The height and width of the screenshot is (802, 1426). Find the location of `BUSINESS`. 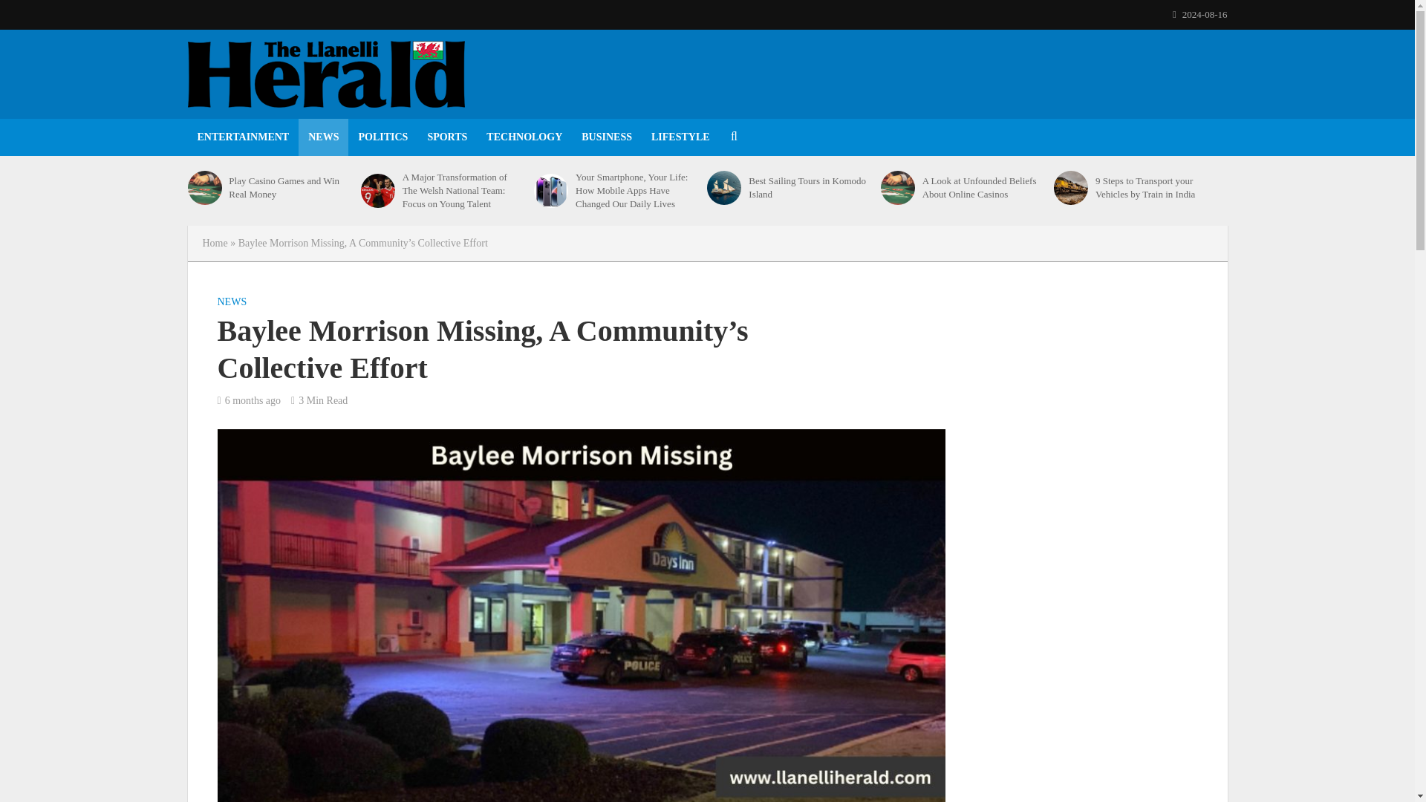

BUSINESS is located at coordinates (606, 137).